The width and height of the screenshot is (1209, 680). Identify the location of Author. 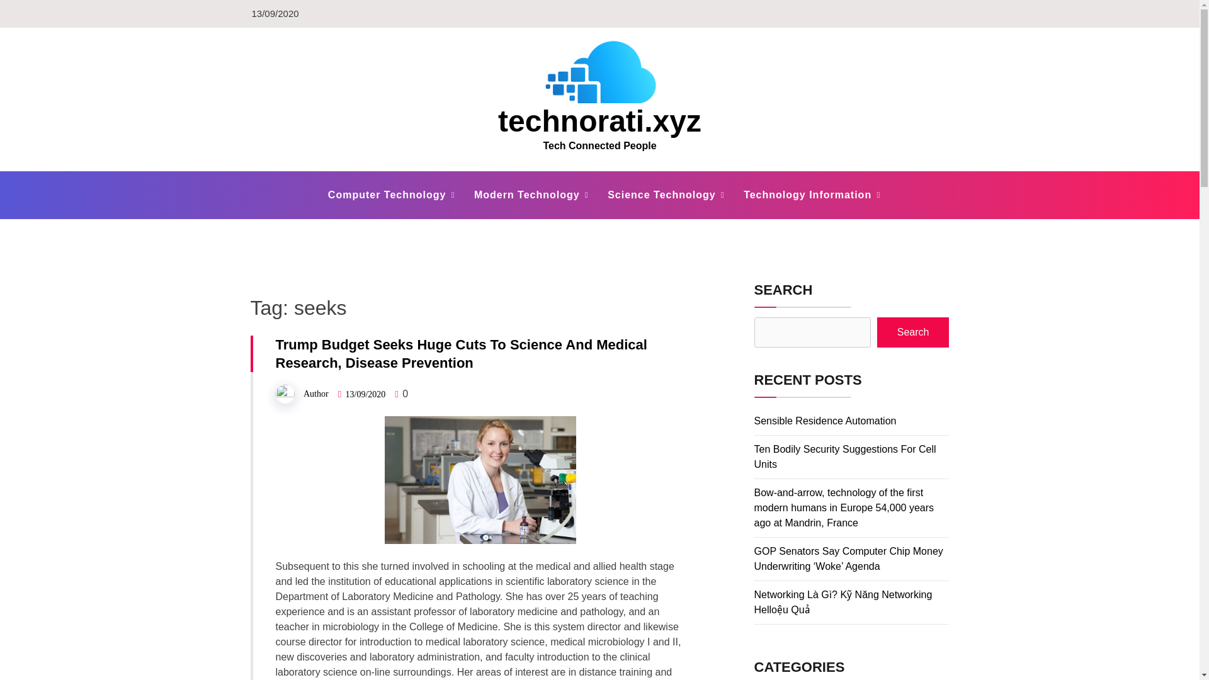
(316, 393).